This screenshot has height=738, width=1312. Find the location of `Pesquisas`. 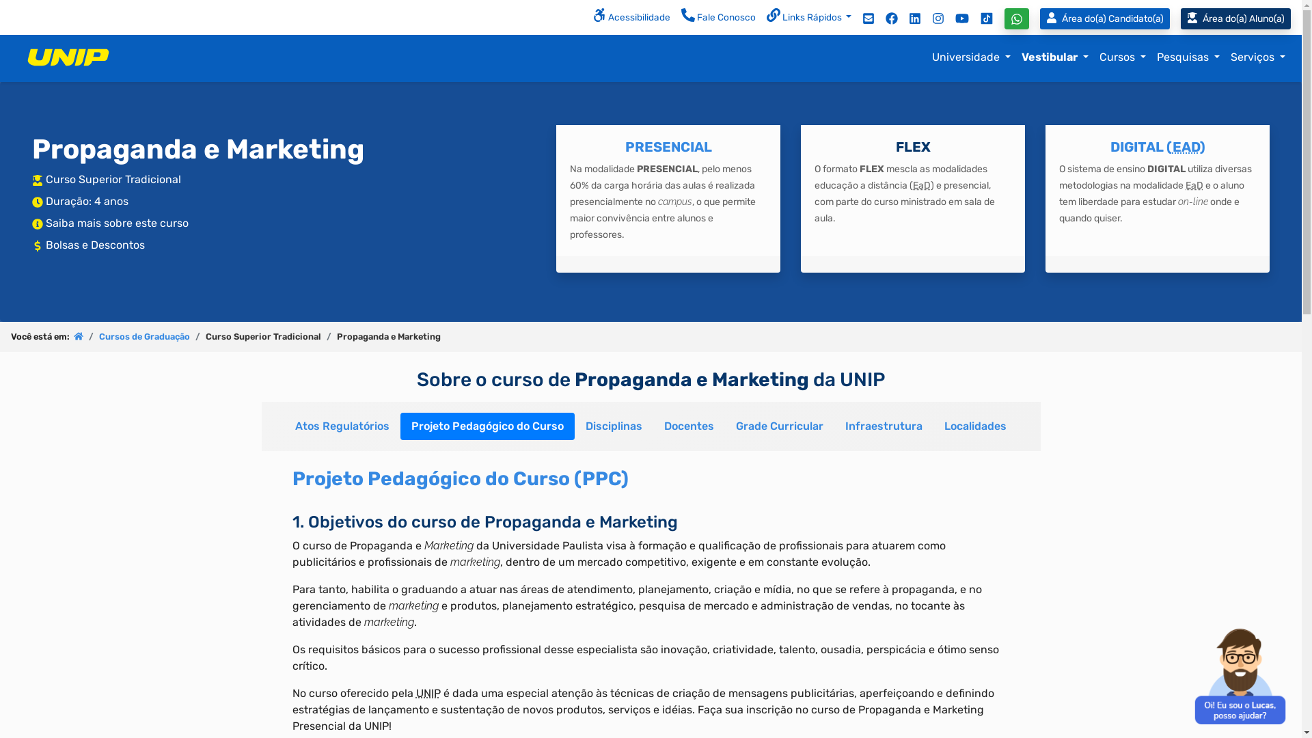

Pesquisas is located at coordinates (1188, 57).